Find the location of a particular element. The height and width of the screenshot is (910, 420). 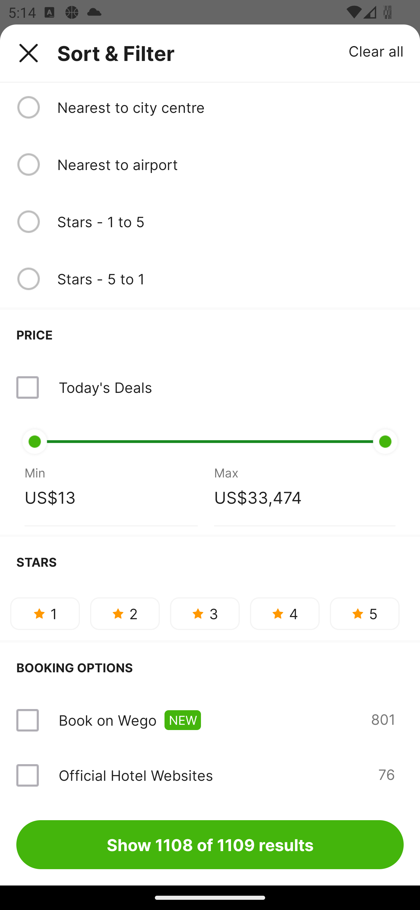

Nearest to city centre is located at coordinates (230, 107).